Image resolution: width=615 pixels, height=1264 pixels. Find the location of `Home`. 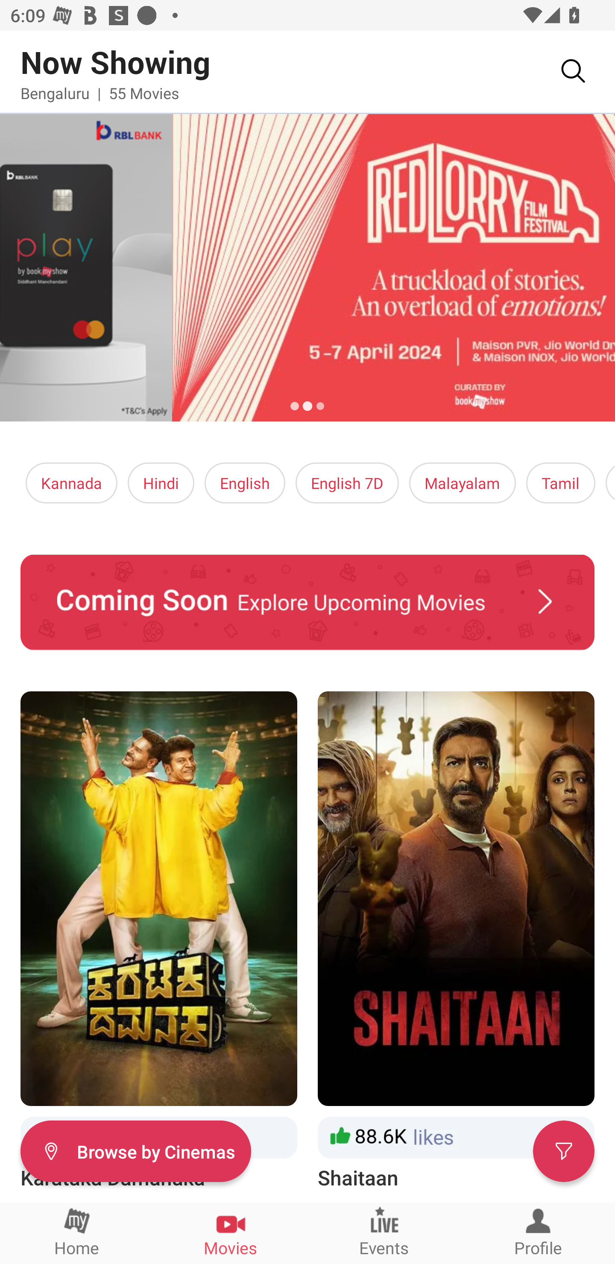

Home is located at coordinates (77, 1233).